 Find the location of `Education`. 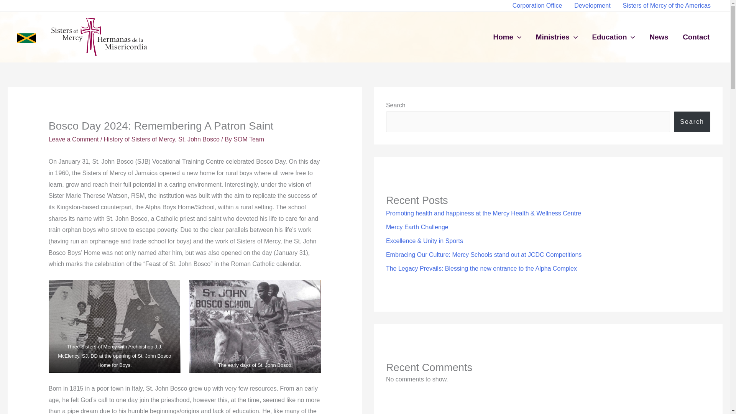

Education is located at coordinates (614, 37).